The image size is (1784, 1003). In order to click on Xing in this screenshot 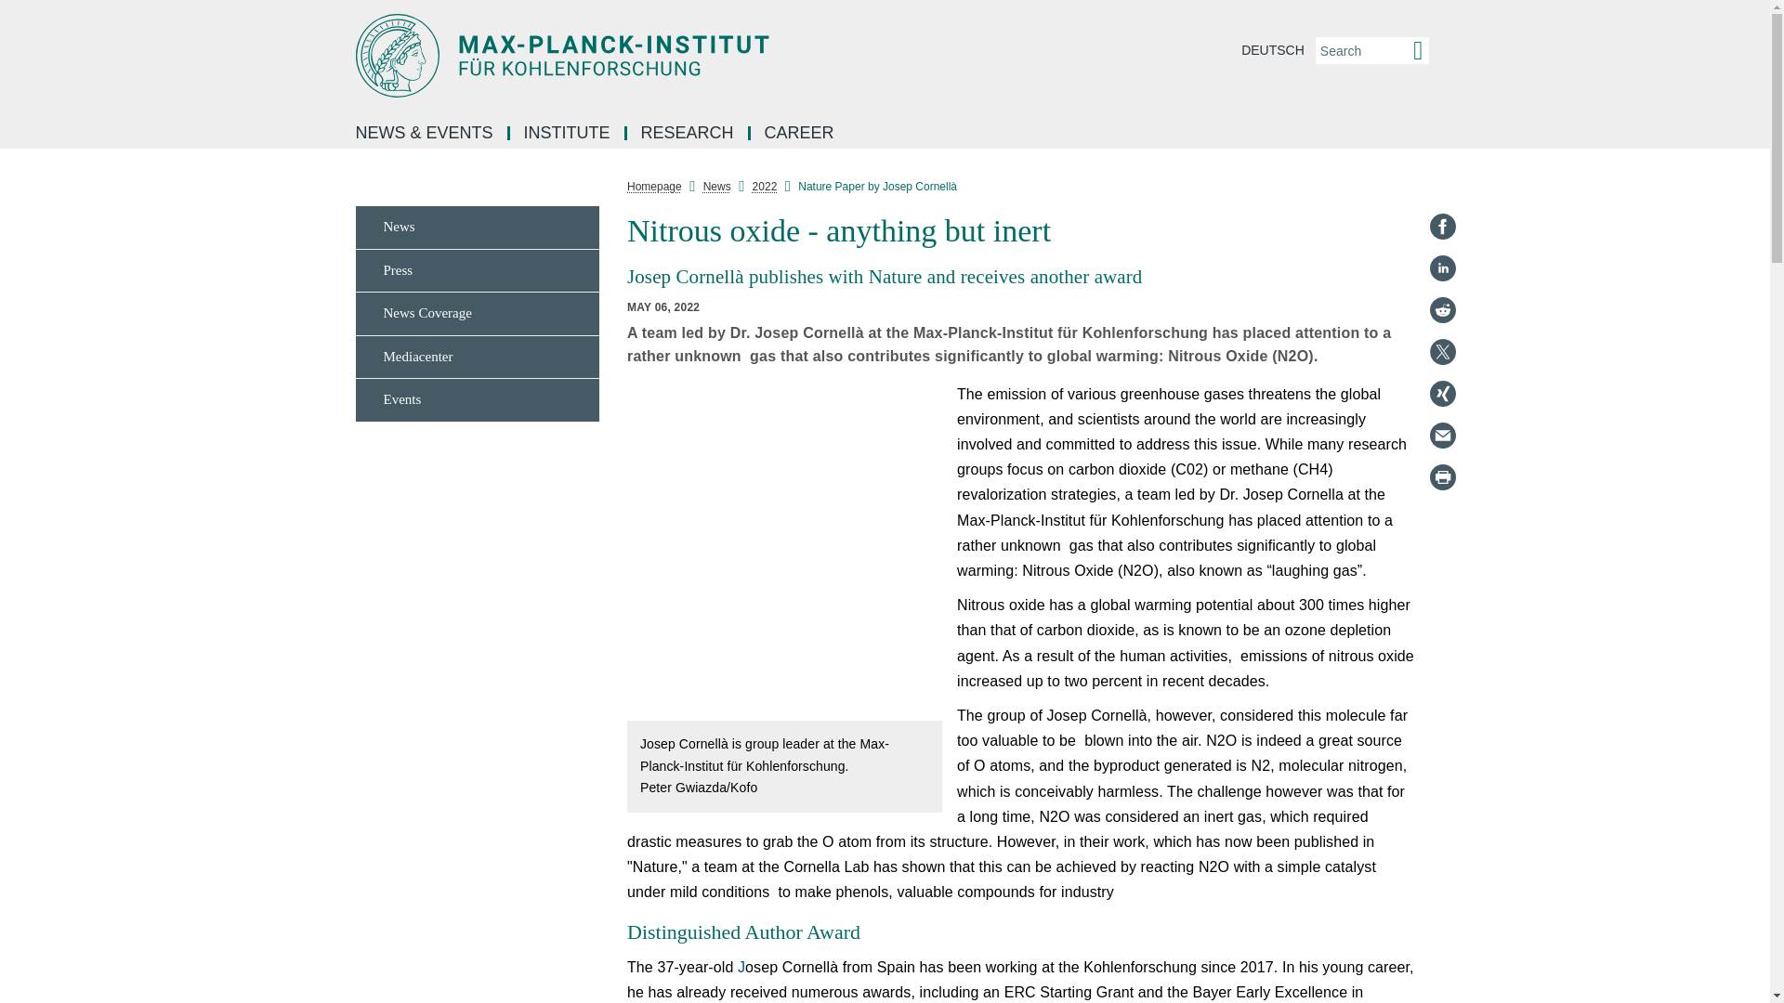, I will do `click(1442, 394)`.